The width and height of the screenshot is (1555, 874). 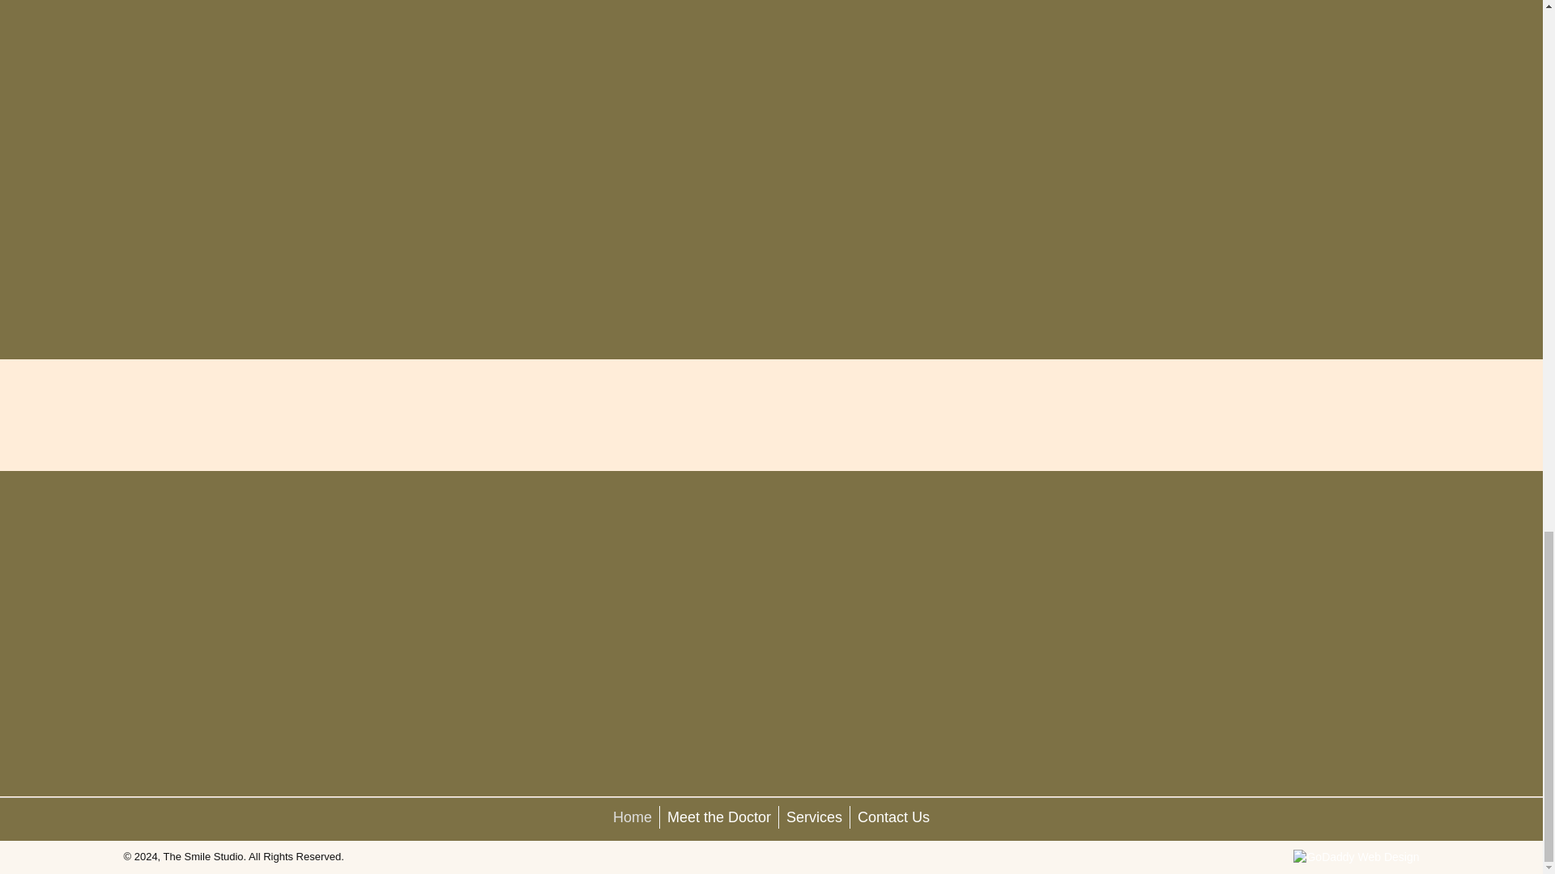 I want to click on Meet the Doctor, so click(x=719, y=817).